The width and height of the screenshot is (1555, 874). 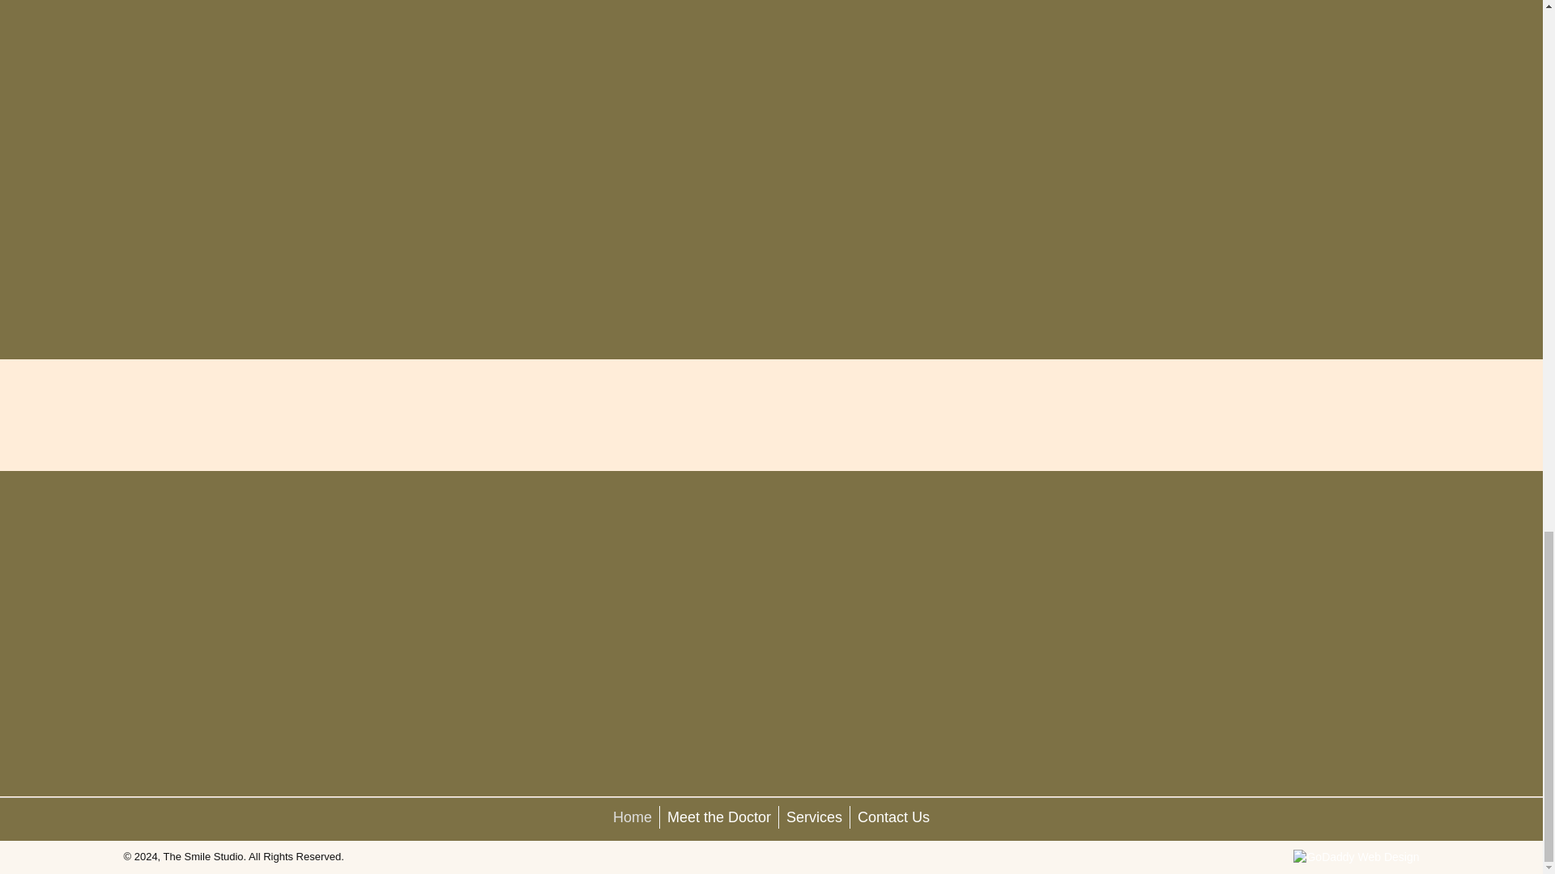 I want to click on Meet the Doctor, so click(x=719, y=817).